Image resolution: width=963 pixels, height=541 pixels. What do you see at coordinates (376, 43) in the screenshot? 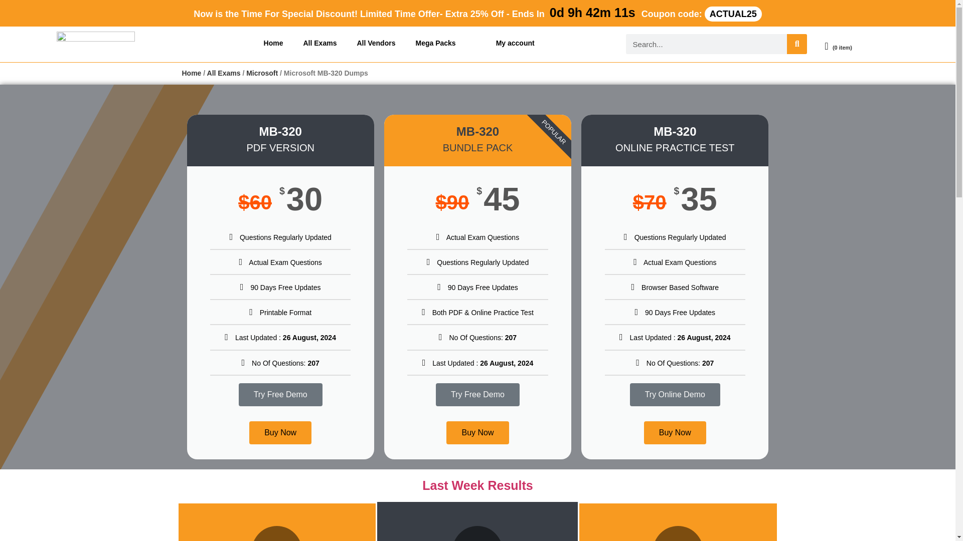
I see `All Vendors` at bounding box center [376, 43].